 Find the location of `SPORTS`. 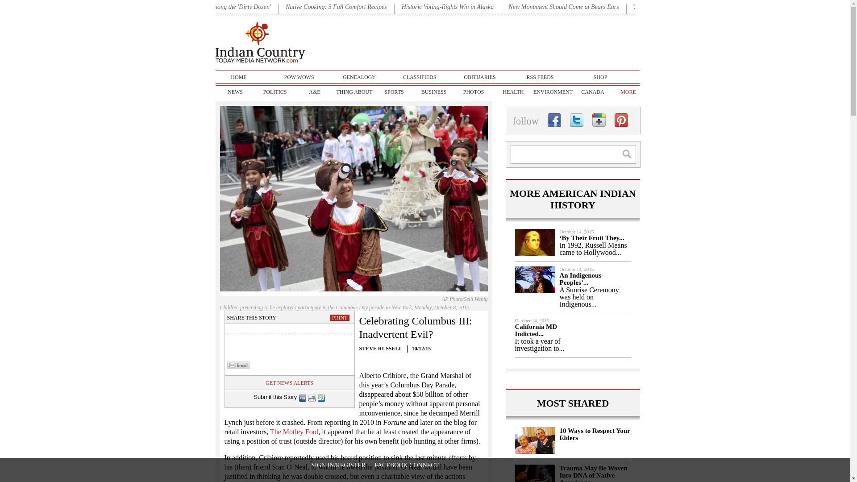

SPORTS is located at coordinates (394, 92).